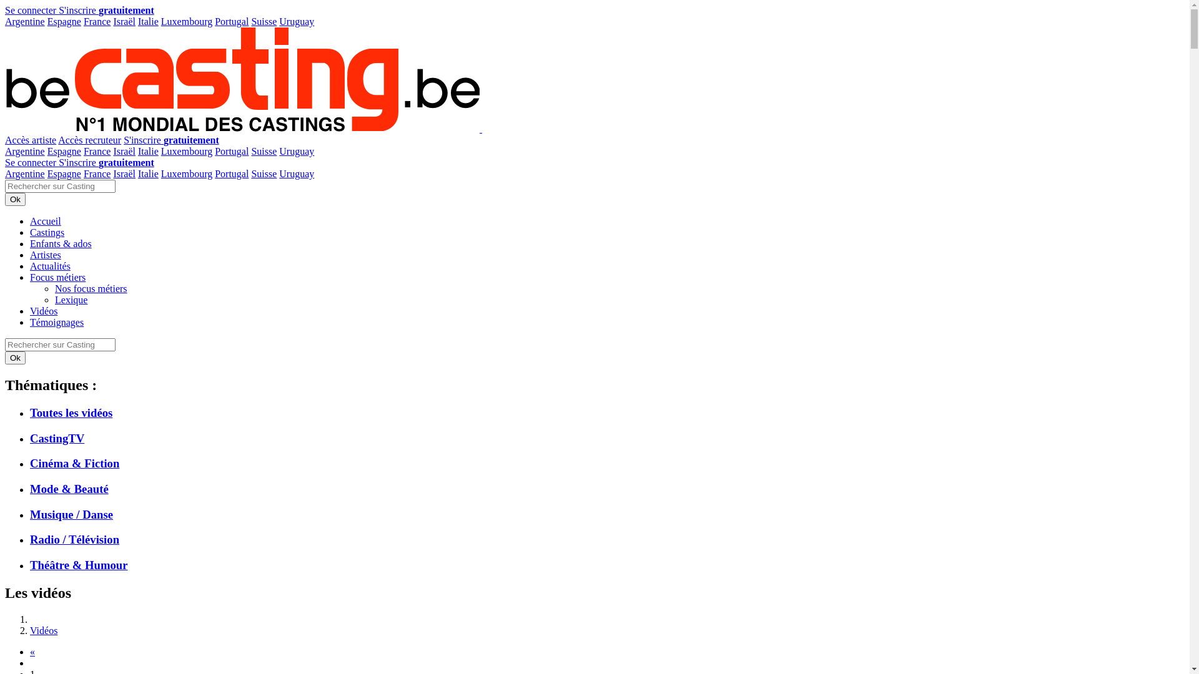 The image size is (1199, 674). What do you see at coordinates (25, 21) in the screenshot?
I see `Argentine` at bounding box center [25, 21].